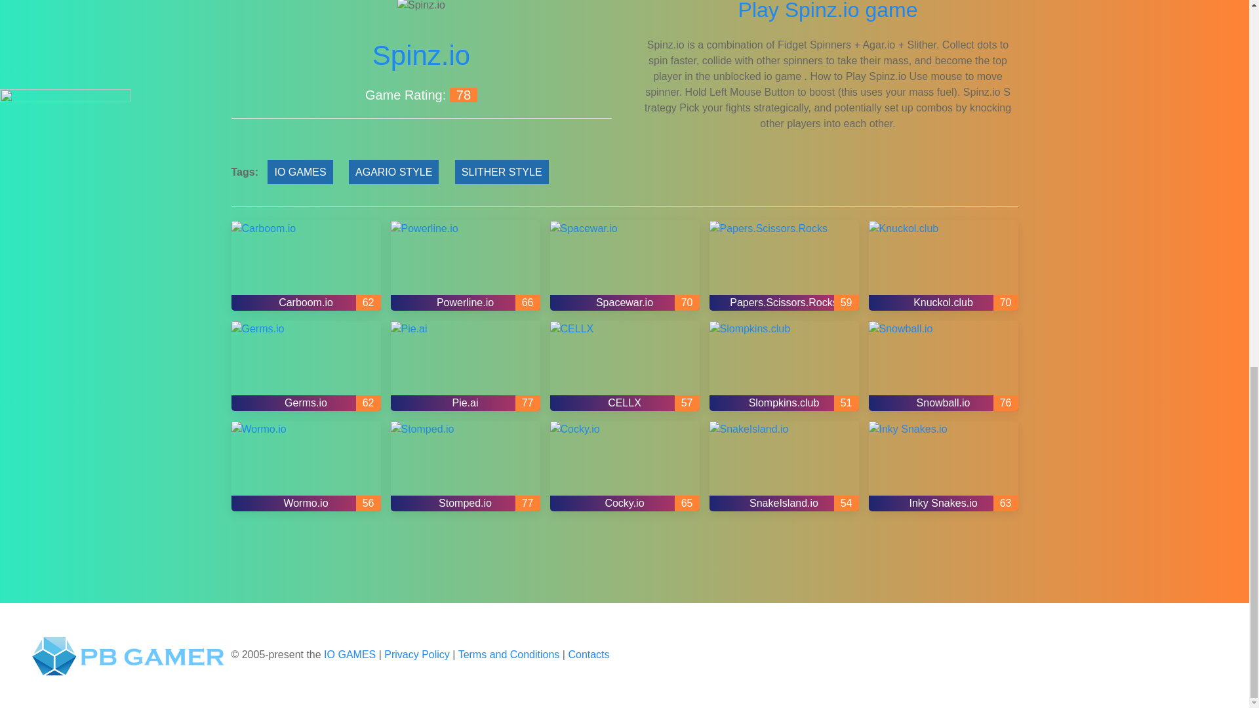 The width and height of the screenshot is (1259, 708). Describe the element at coordinates (305, 366) in the screenshot. I see `Germs.io` at that location.